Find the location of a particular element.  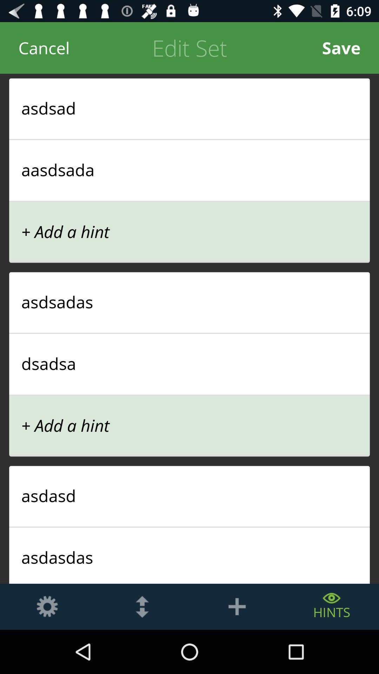

jump until the dsadsa is located at coordinates (189, 363).